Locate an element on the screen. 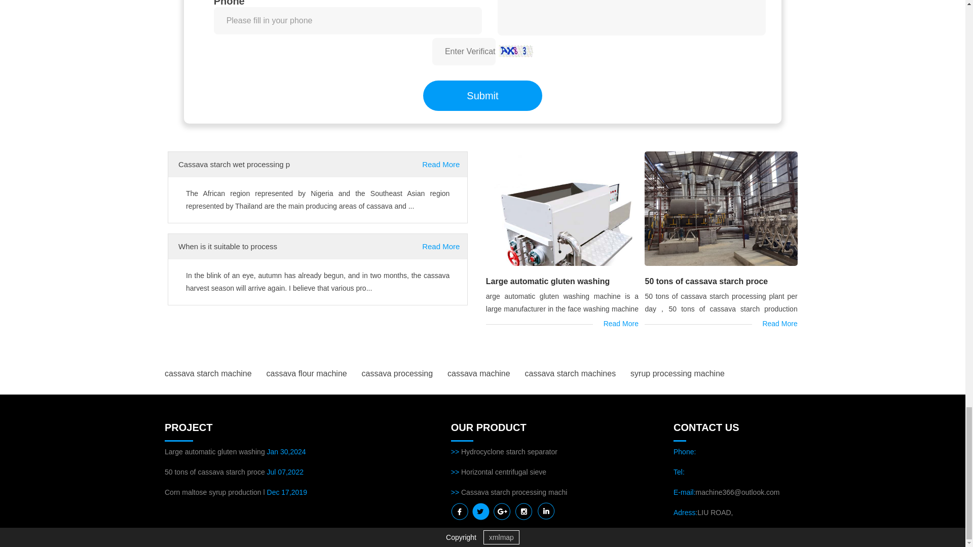 The height and width of the screenshot is (547, 973). 50 tons of cassava starch proce is located at coordinates (214, 472).